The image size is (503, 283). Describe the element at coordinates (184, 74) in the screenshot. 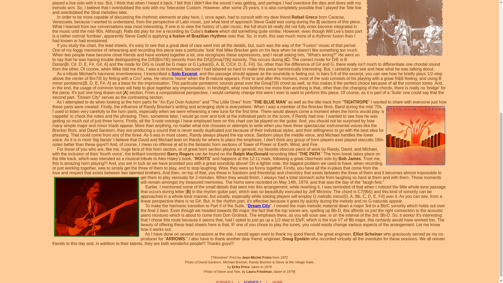

I see `Solo Excerpt` at that location.